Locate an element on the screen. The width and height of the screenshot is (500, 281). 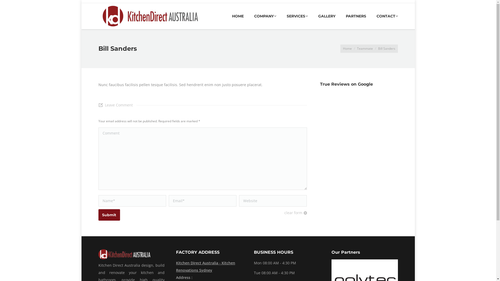
COMPANY is located at coordinates (265, 16).